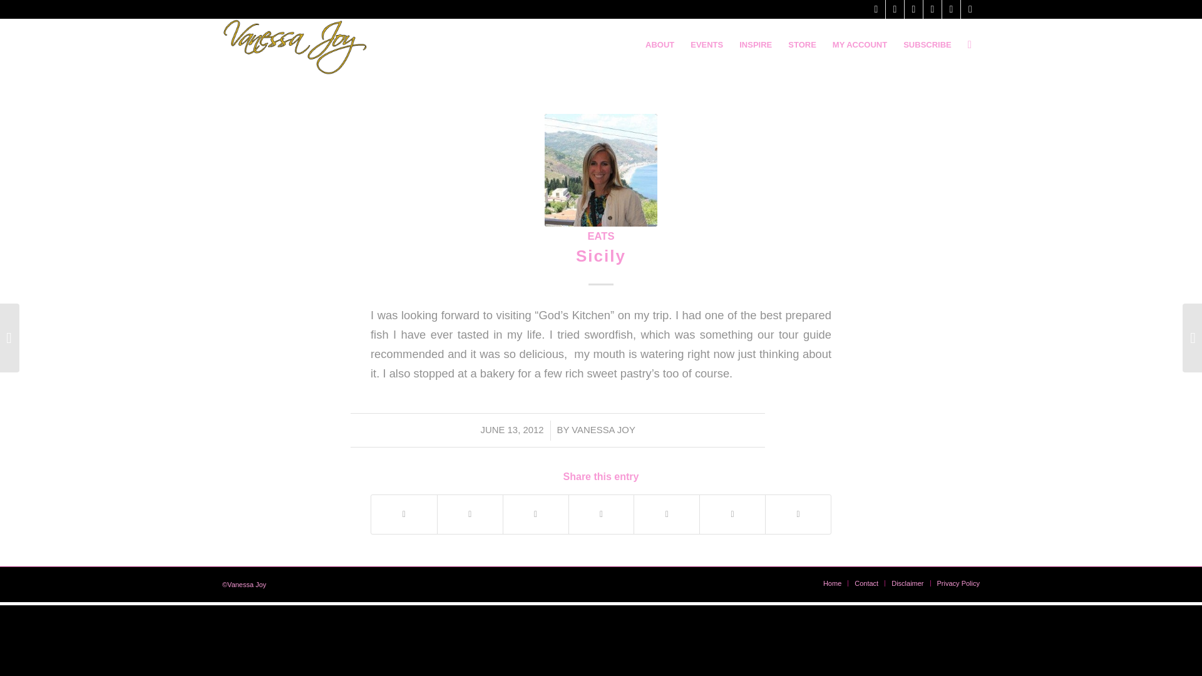 The height and width of the screenshot is (676, 1202). Describe the element at coordinates (970, 9) in the screenshot. I see `Linkedin` at that location.